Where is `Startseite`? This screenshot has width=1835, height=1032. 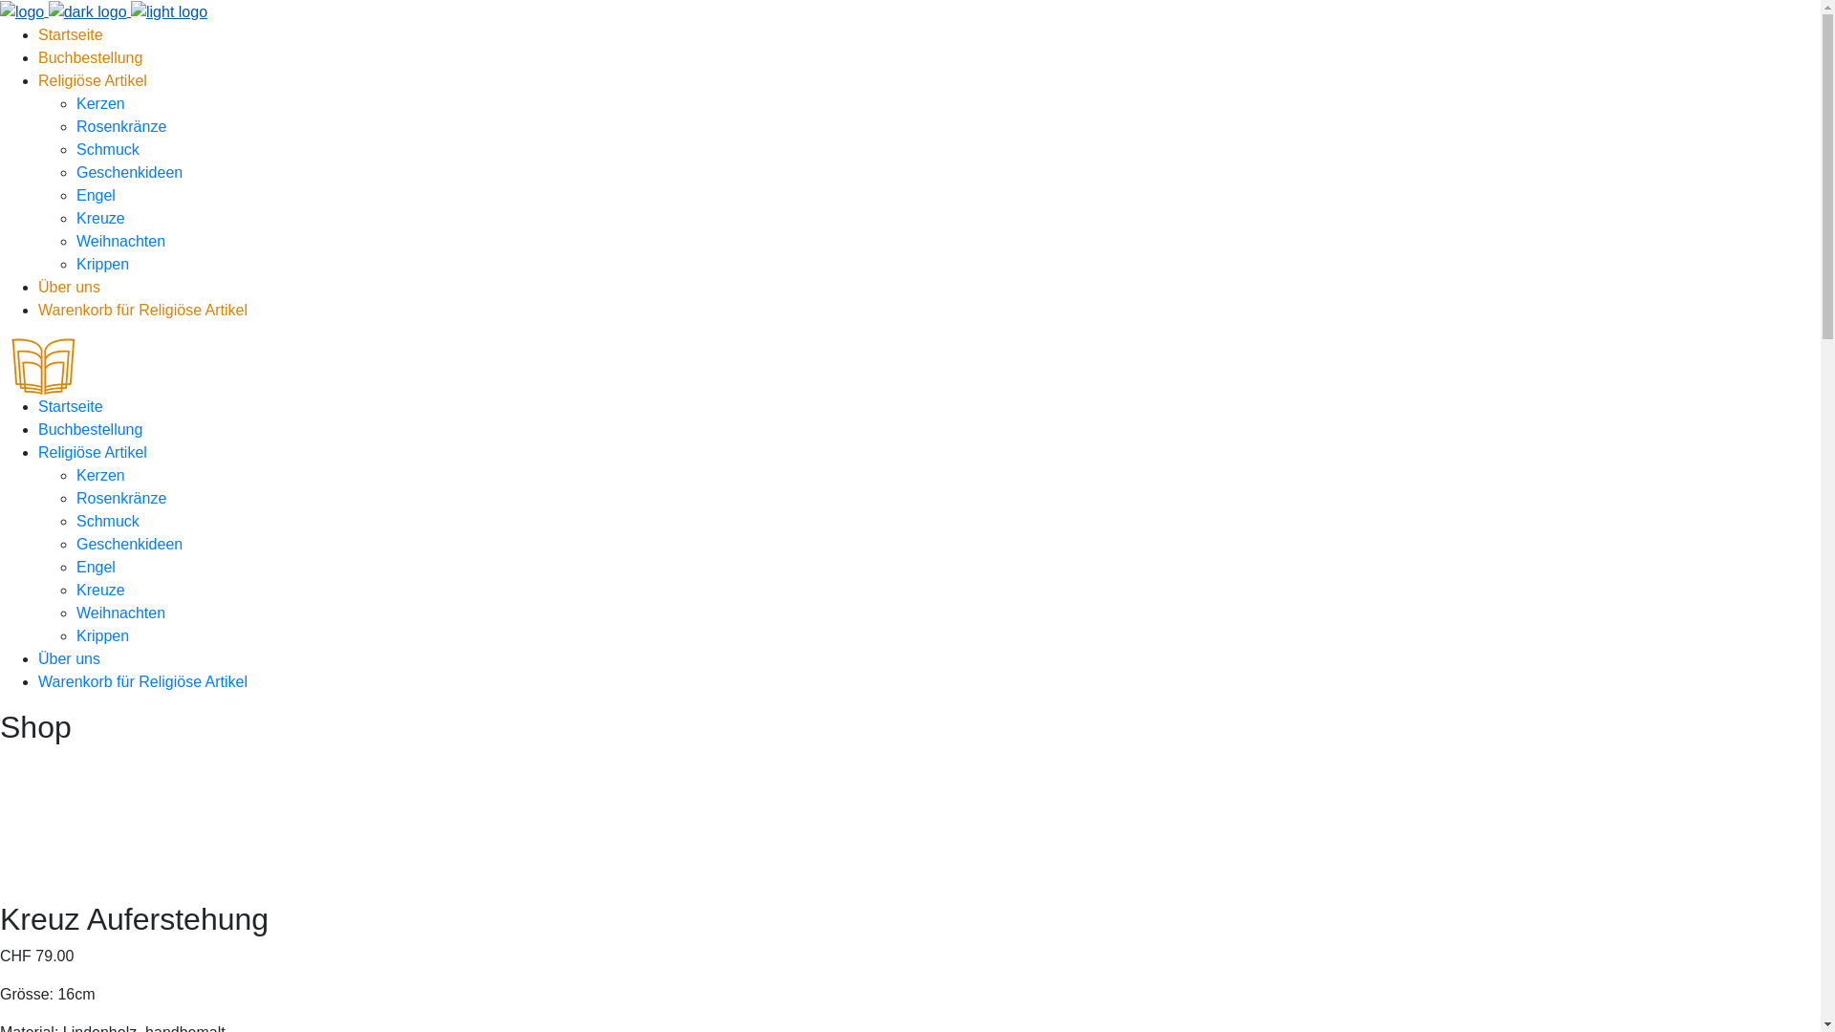 Startseite is located at coordinates (71, 34).